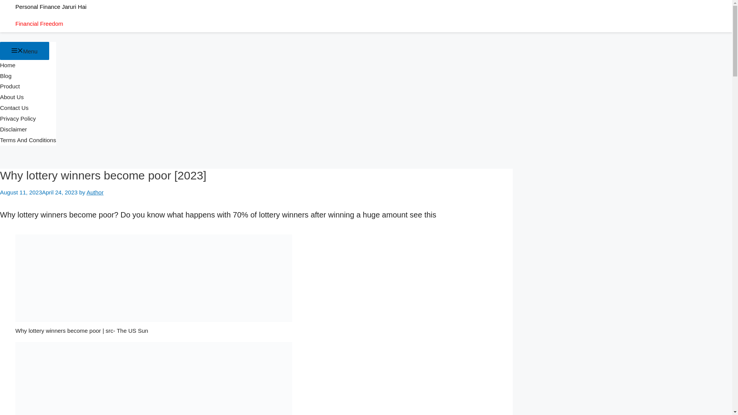  I want to click on Blog, so click(6, 76).